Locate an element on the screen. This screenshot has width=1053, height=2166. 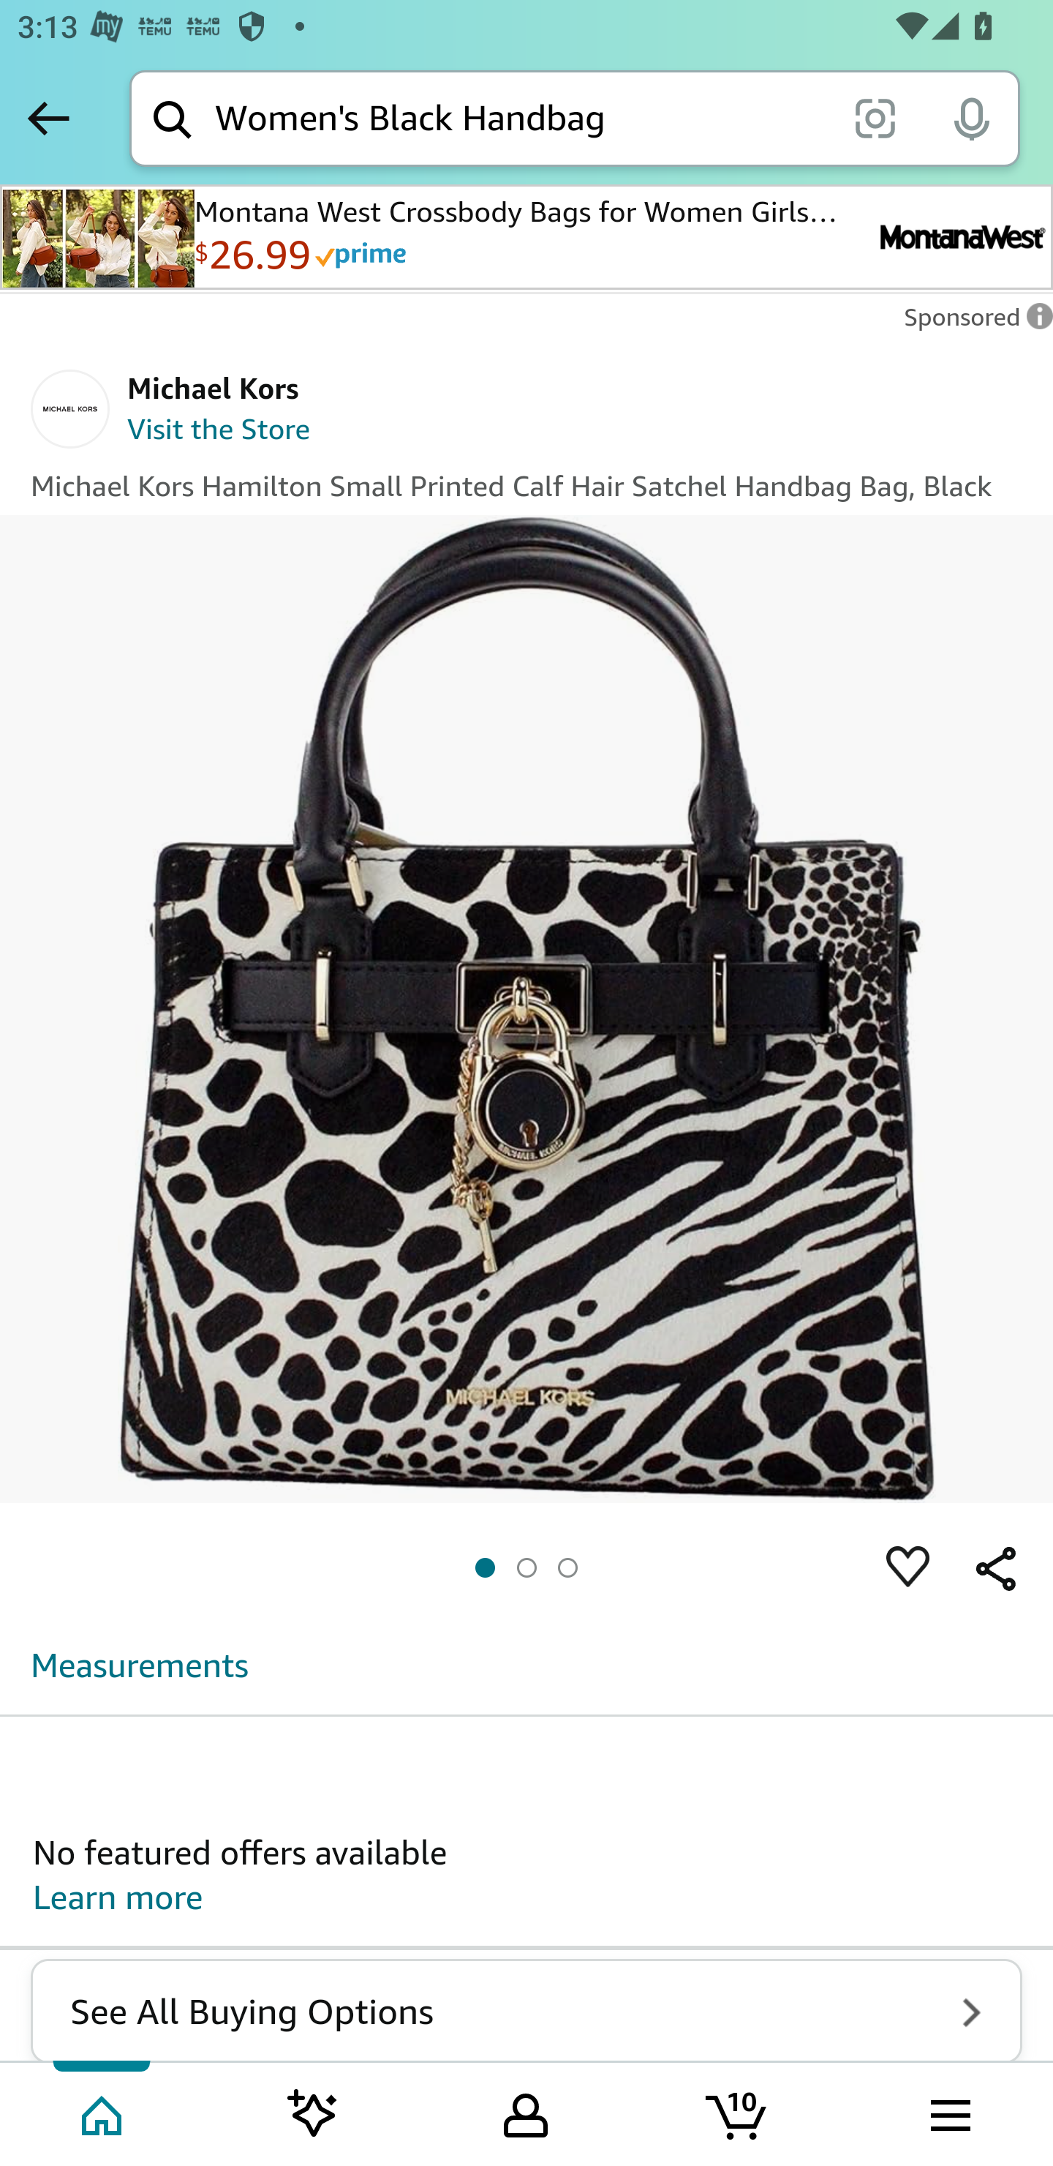
Your Amazon.com Tab 3 of 5 is located at coordinates (526, 2113).